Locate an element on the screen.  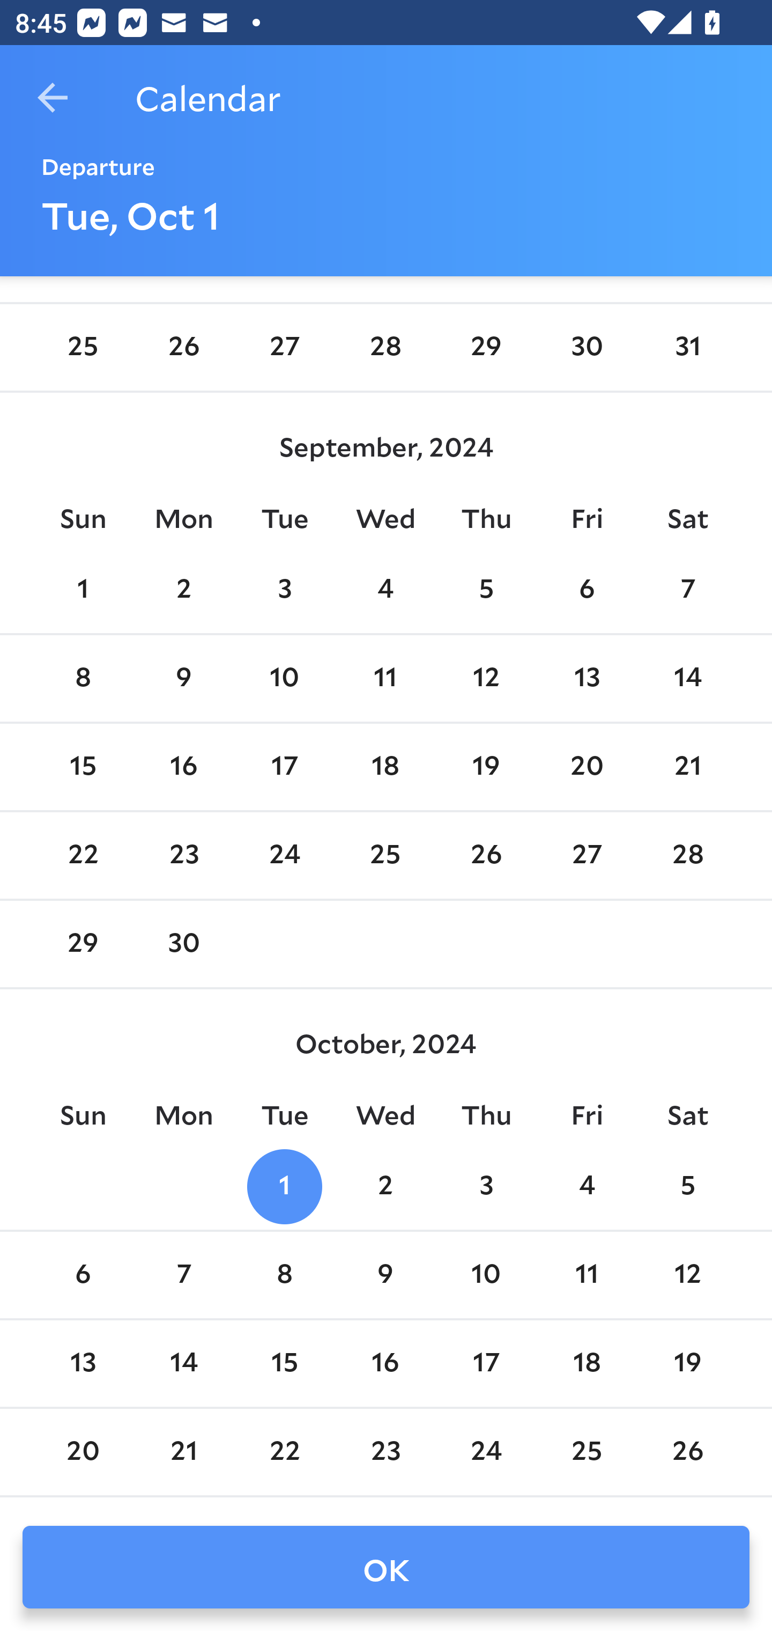
17 is located at coordinates (486, 1363).